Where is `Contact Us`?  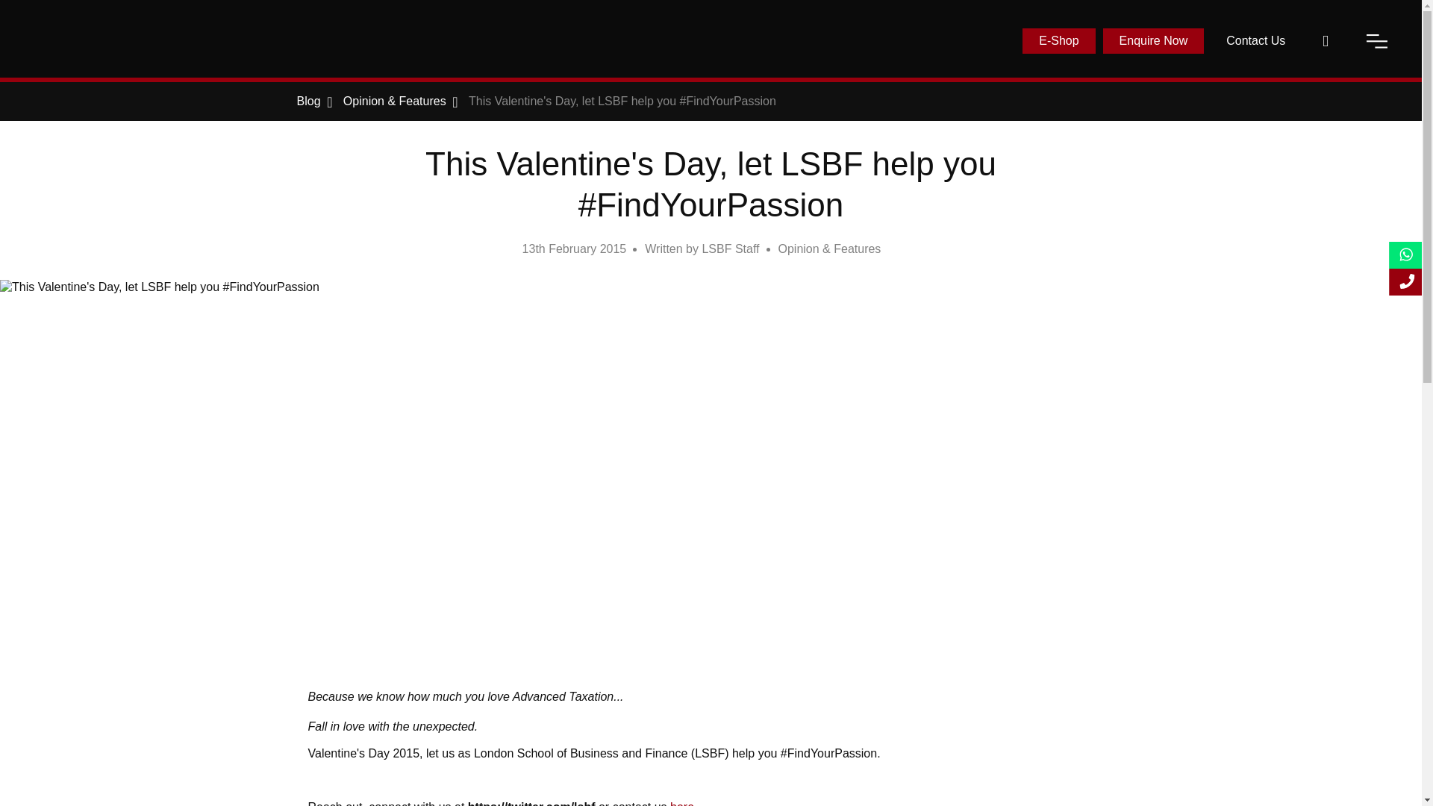 Contact Us is located at coordinates (1255, 40).